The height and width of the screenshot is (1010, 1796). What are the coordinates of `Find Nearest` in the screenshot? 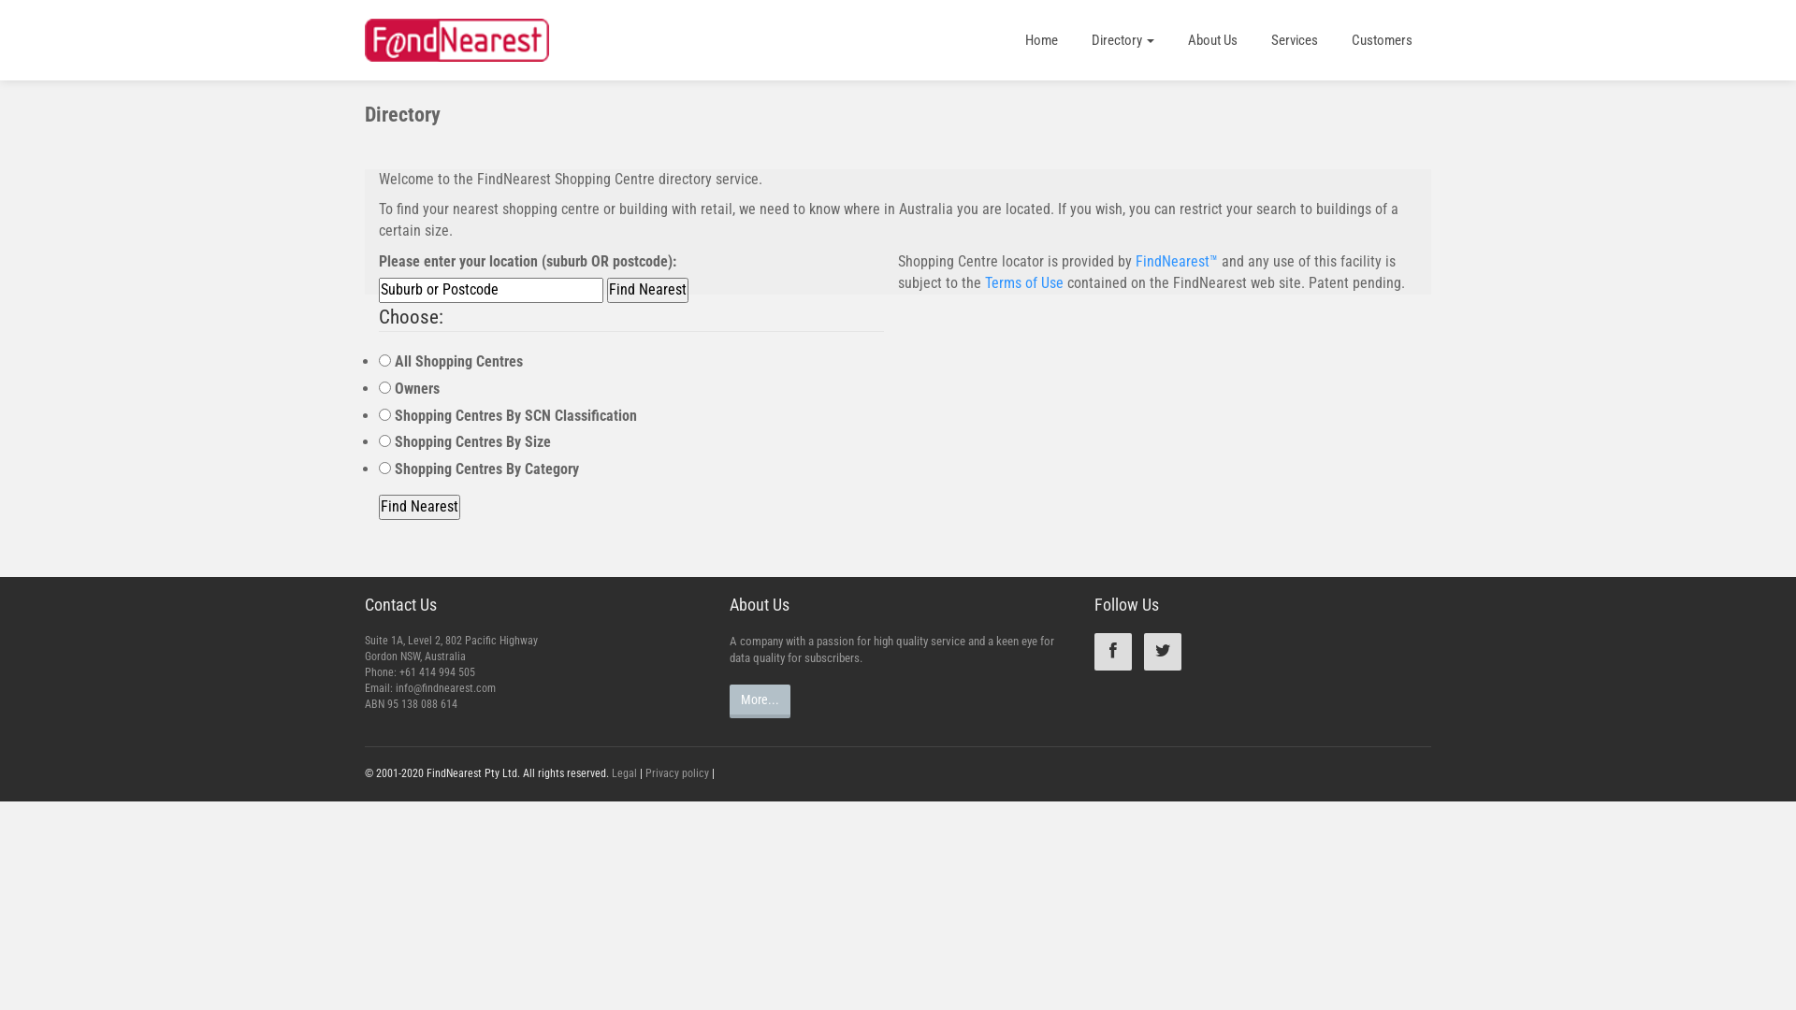 It's located at (647, 290).